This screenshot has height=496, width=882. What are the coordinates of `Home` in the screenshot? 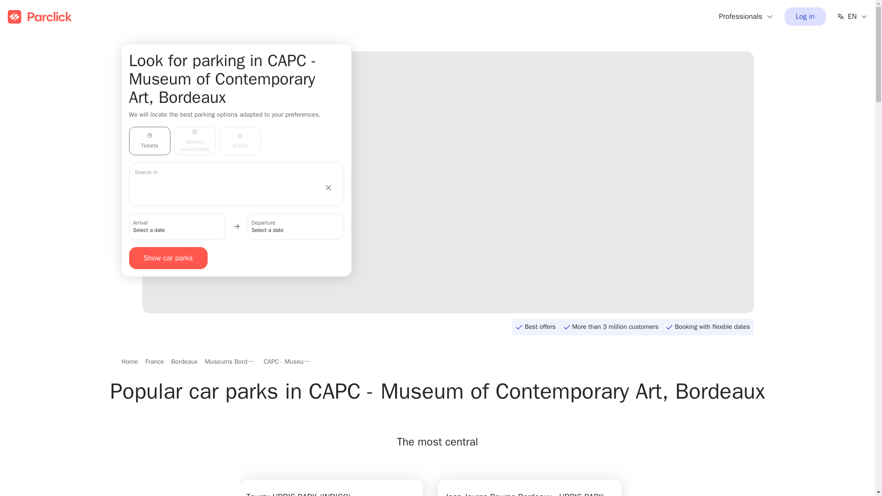 It's located at (130, 362).